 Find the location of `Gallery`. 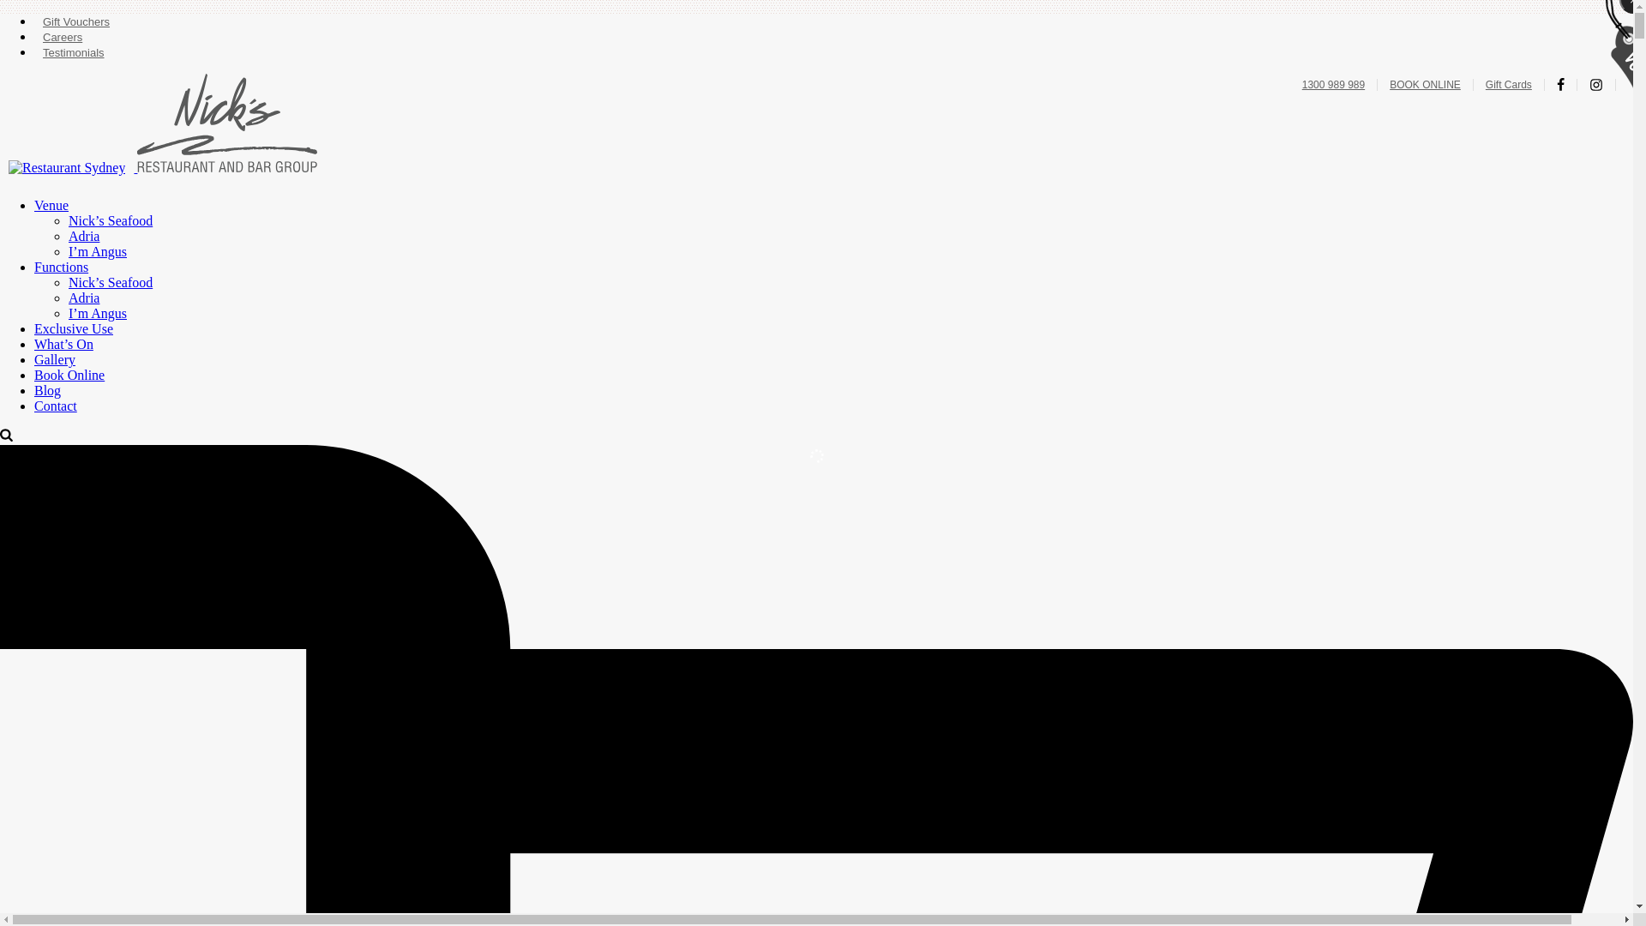

Gallery is located at coordinates (55, 360).